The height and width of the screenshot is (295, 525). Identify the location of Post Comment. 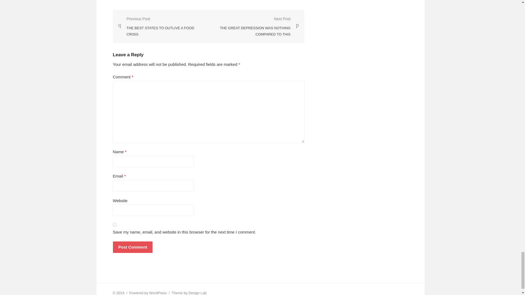
(133, 247).